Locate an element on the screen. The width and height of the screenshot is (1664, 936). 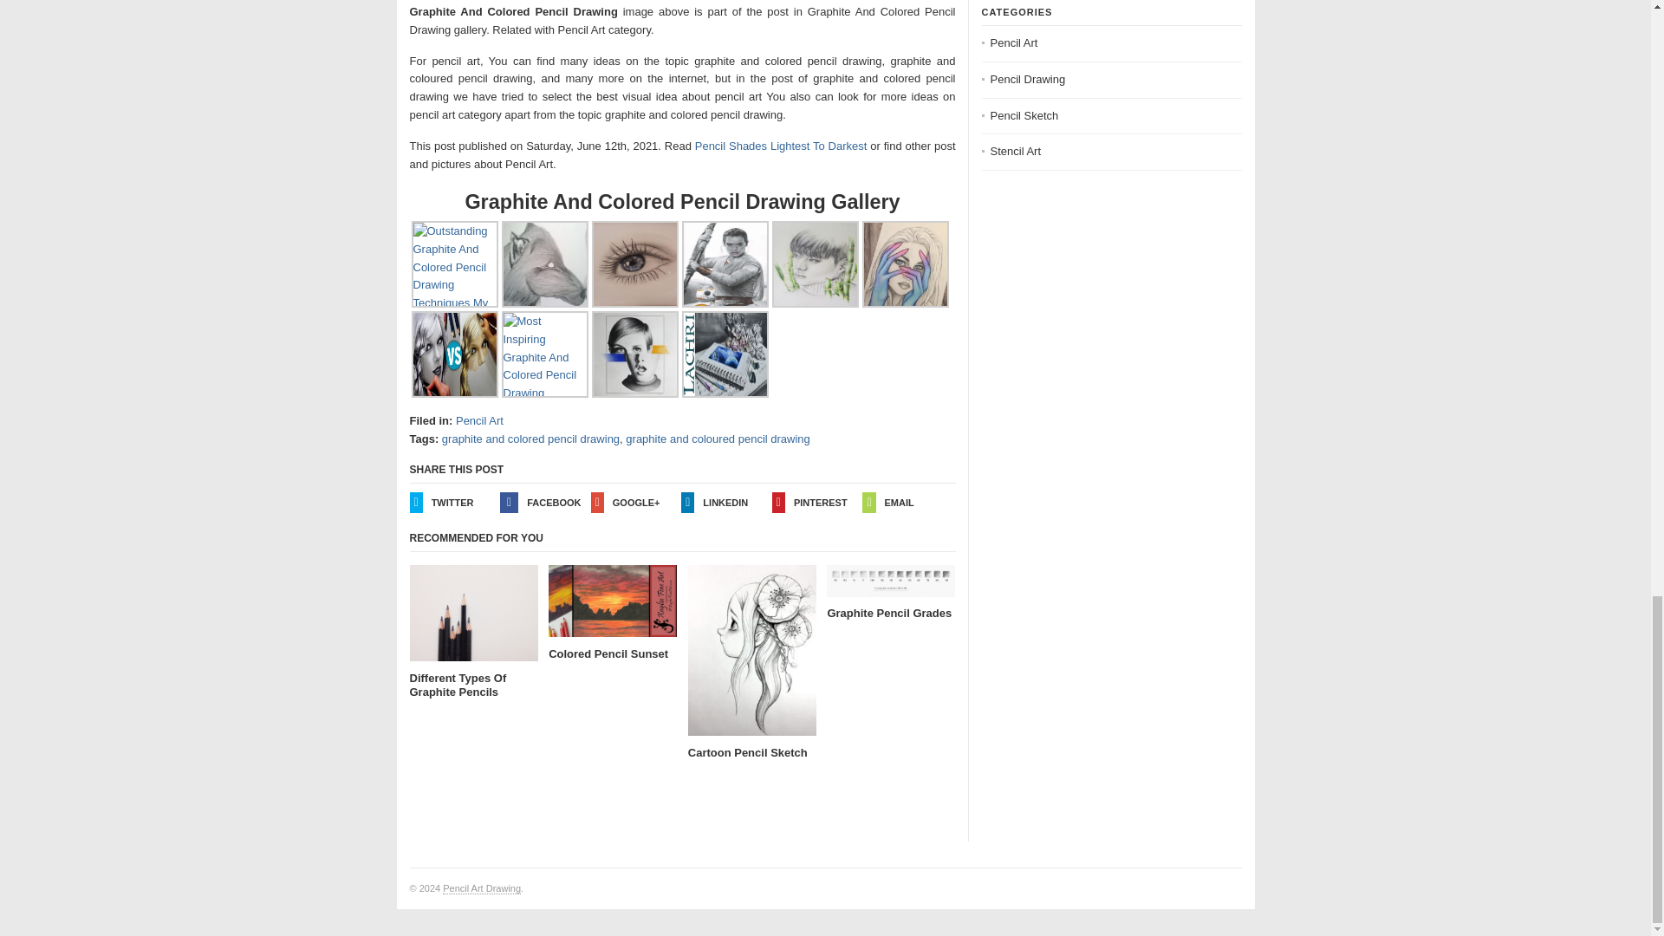
PINTEREST is located at coordinates (817, 503).